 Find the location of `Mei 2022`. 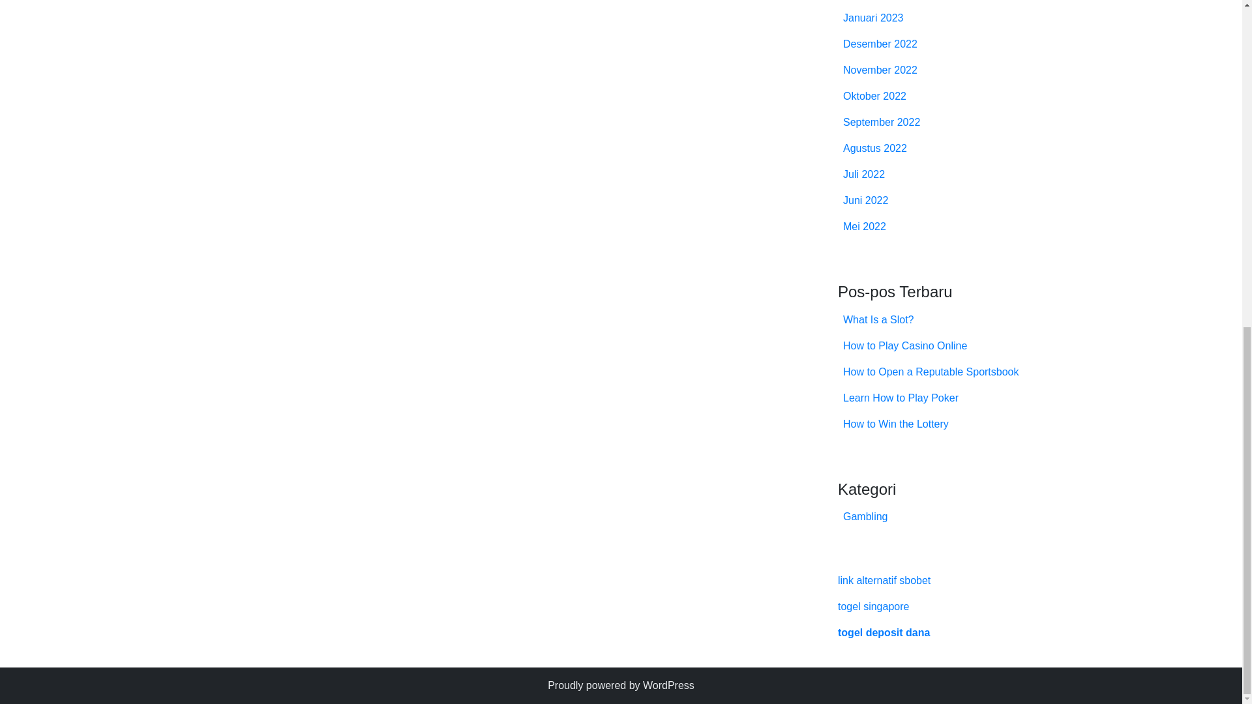

Mei 2022 is located at coordinates (865, 227).